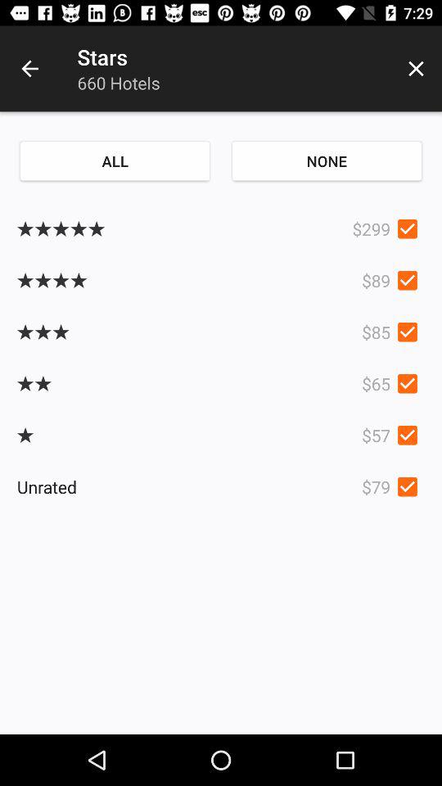 The height and width of the screenshot is (786, 442). Describe the element at coordinates (115, 160) in the screenshot. I see `select item next to none` at that location.